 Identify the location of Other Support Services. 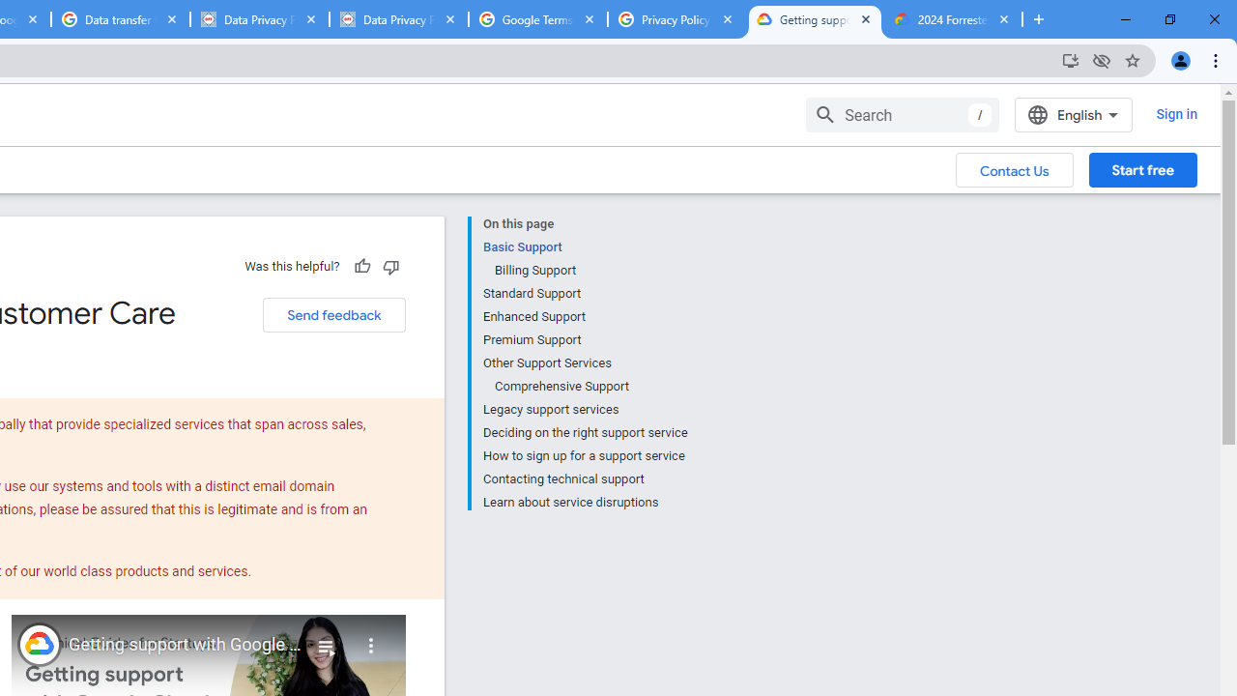
(585, 363).